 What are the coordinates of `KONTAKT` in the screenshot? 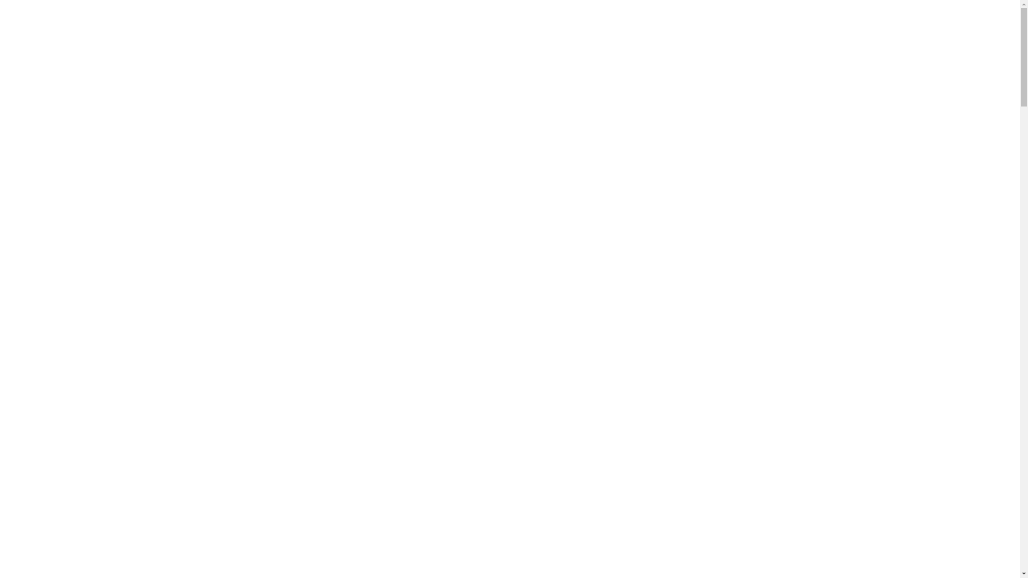 It's located at (644, 20).